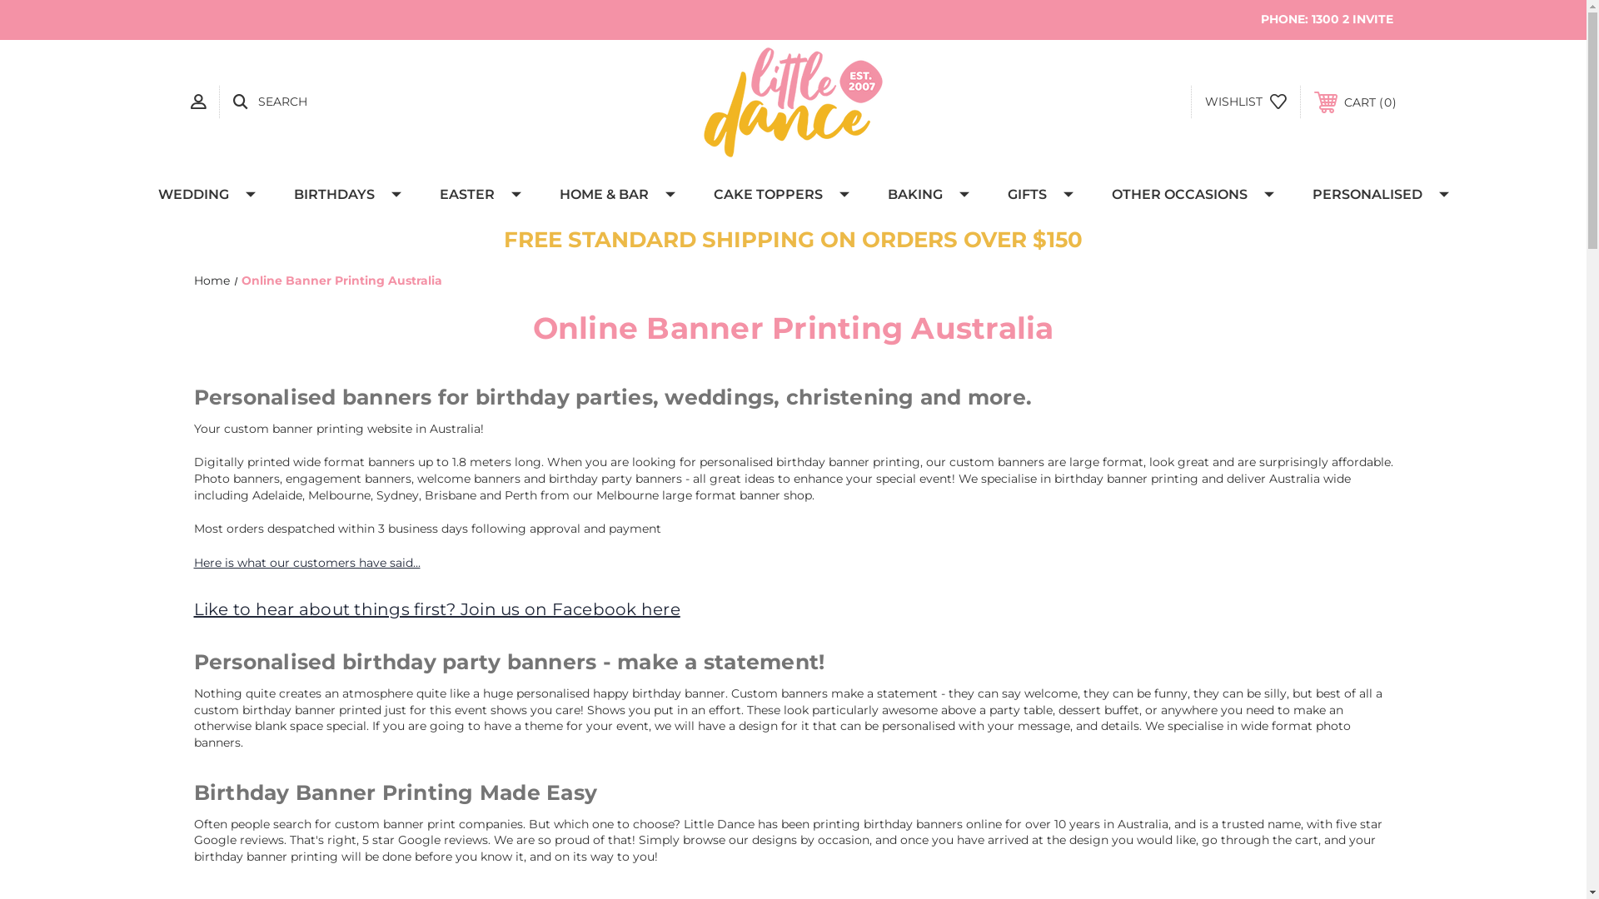 This screenshot has height=899, width=1599. I want to click on CAKE TOPPERS, so click(771, 195).